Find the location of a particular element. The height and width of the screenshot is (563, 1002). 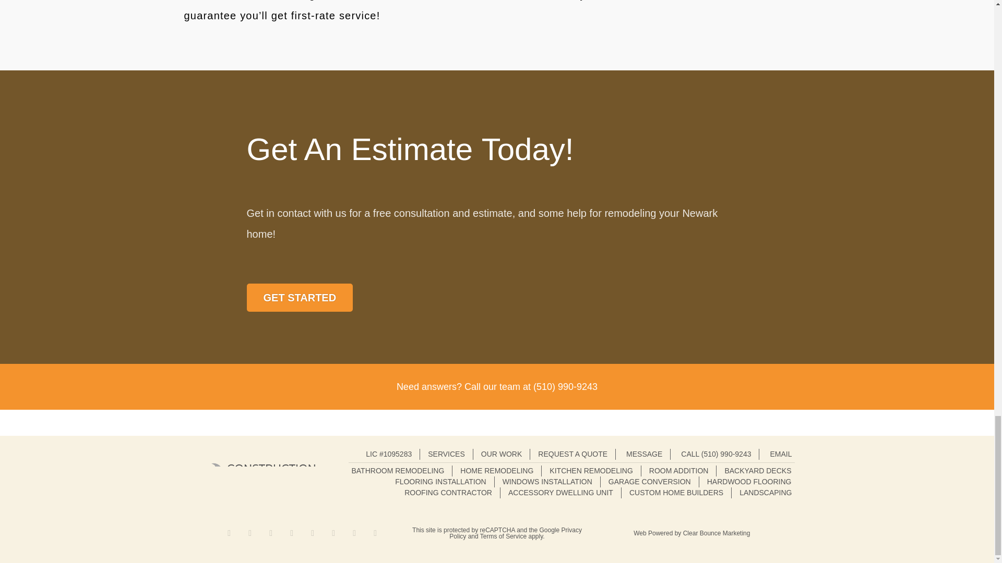

FLOORING INSTALLATION is located at coordinates (440, 482).